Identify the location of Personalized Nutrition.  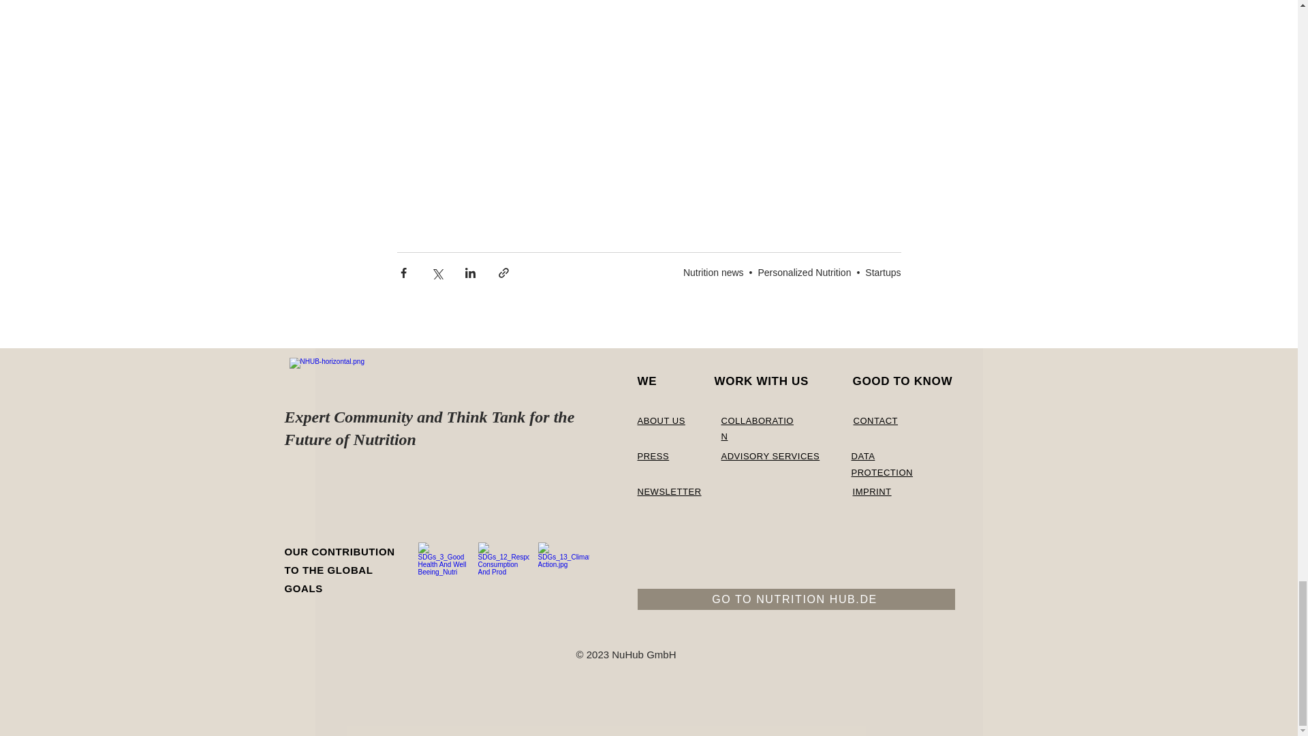
(804, 273).